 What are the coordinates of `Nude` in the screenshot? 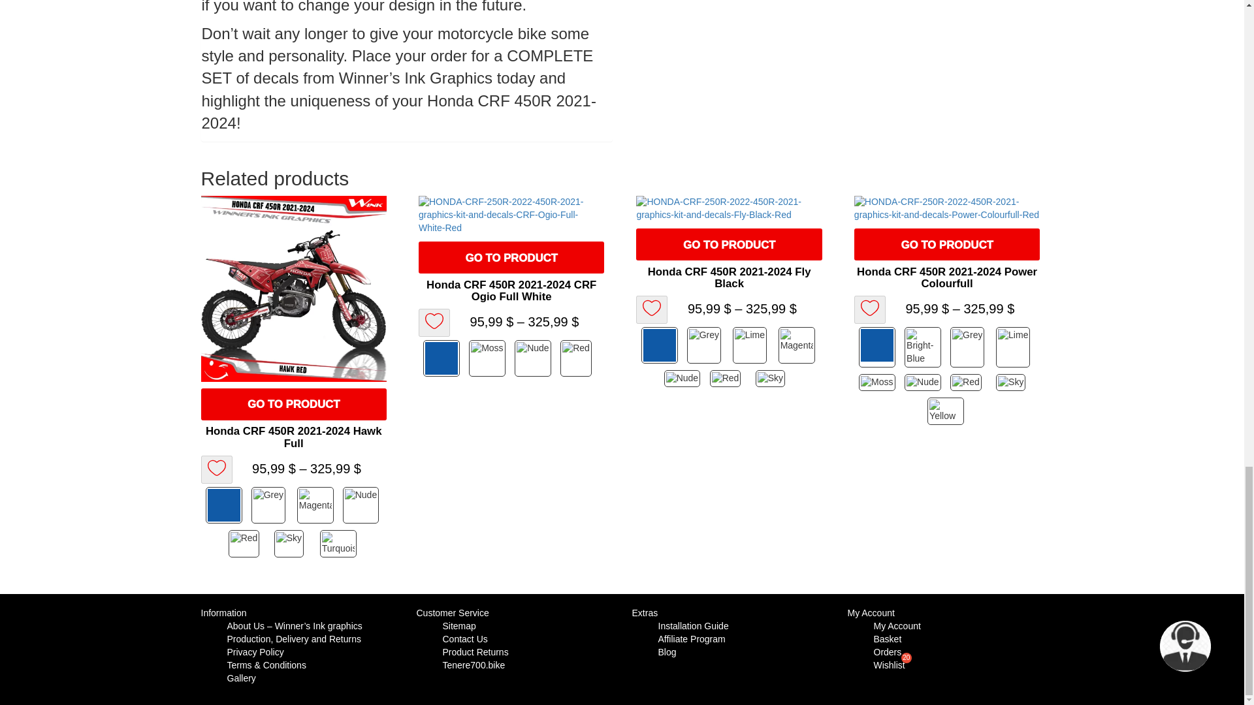 It's located at (534, 358).